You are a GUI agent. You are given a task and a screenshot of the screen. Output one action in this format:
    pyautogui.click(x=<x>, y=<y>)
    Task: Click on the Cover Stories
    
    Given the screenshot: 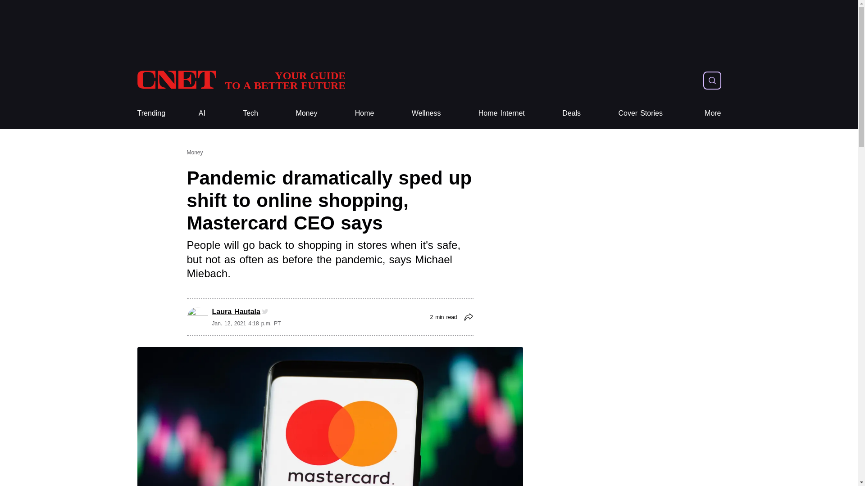 What is the action you would take?
    pyautogui.click(x=501, y=113)
    